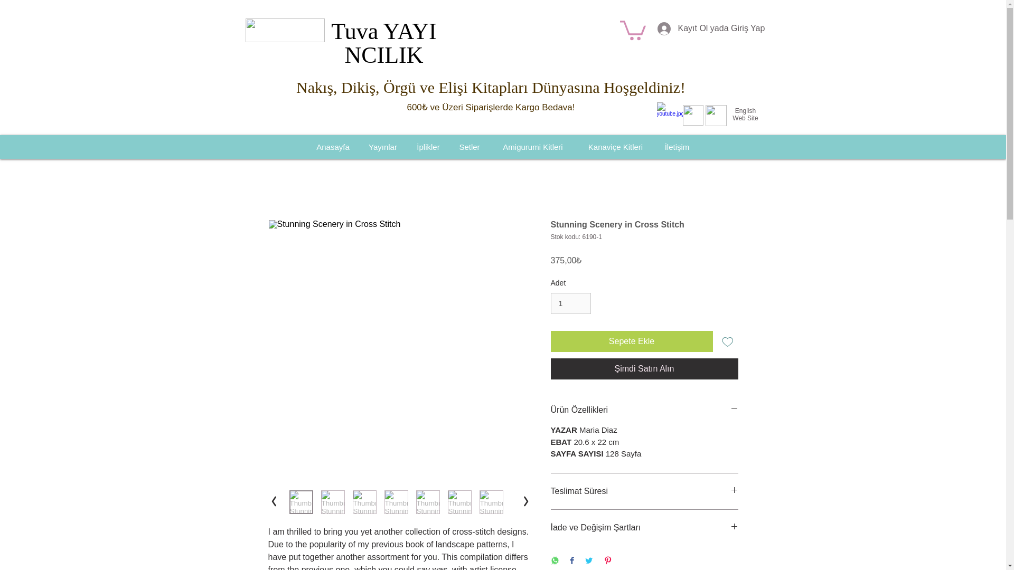 This screenshot has width=1014, height=570. What do you see at coordinates (332, 147) in the screenshot?
I see `Anasayfa` at bounding box center [332, 147].